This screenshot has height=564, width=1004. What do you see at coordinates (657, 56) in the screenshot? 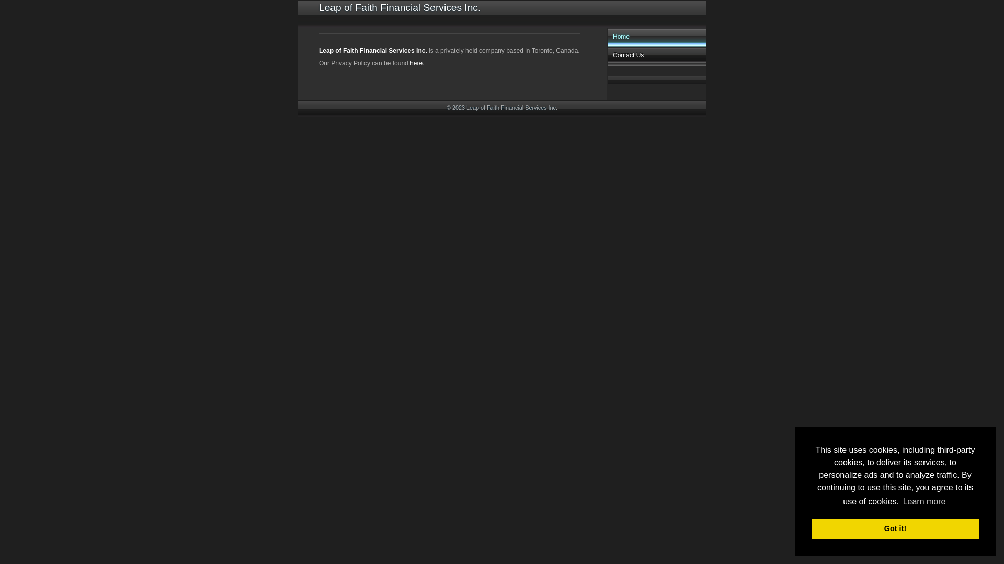
I see `Contact Us` at bounding box center [657, 56].